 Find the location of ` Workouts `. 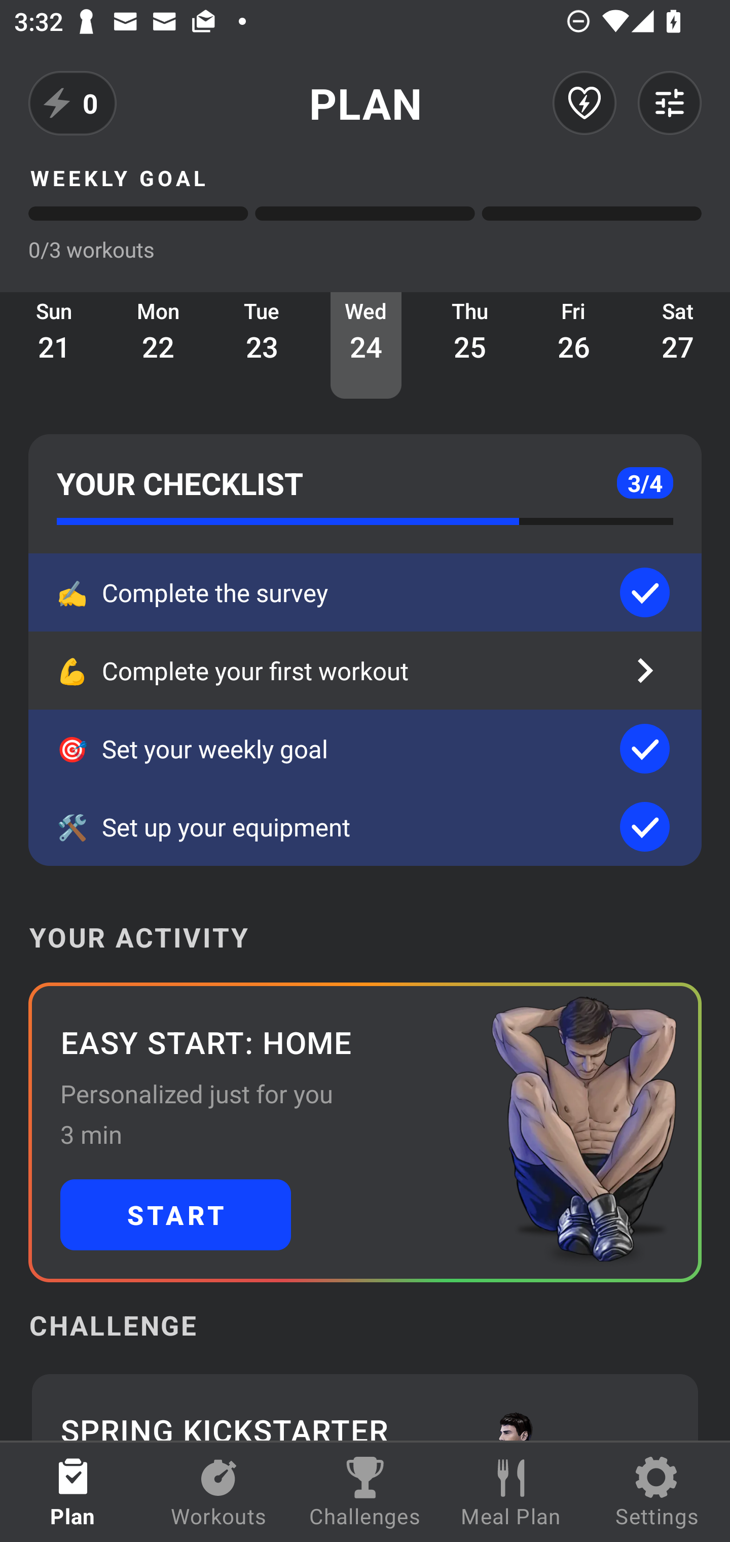

 Workouts  is located at coordinates (219, 1492).